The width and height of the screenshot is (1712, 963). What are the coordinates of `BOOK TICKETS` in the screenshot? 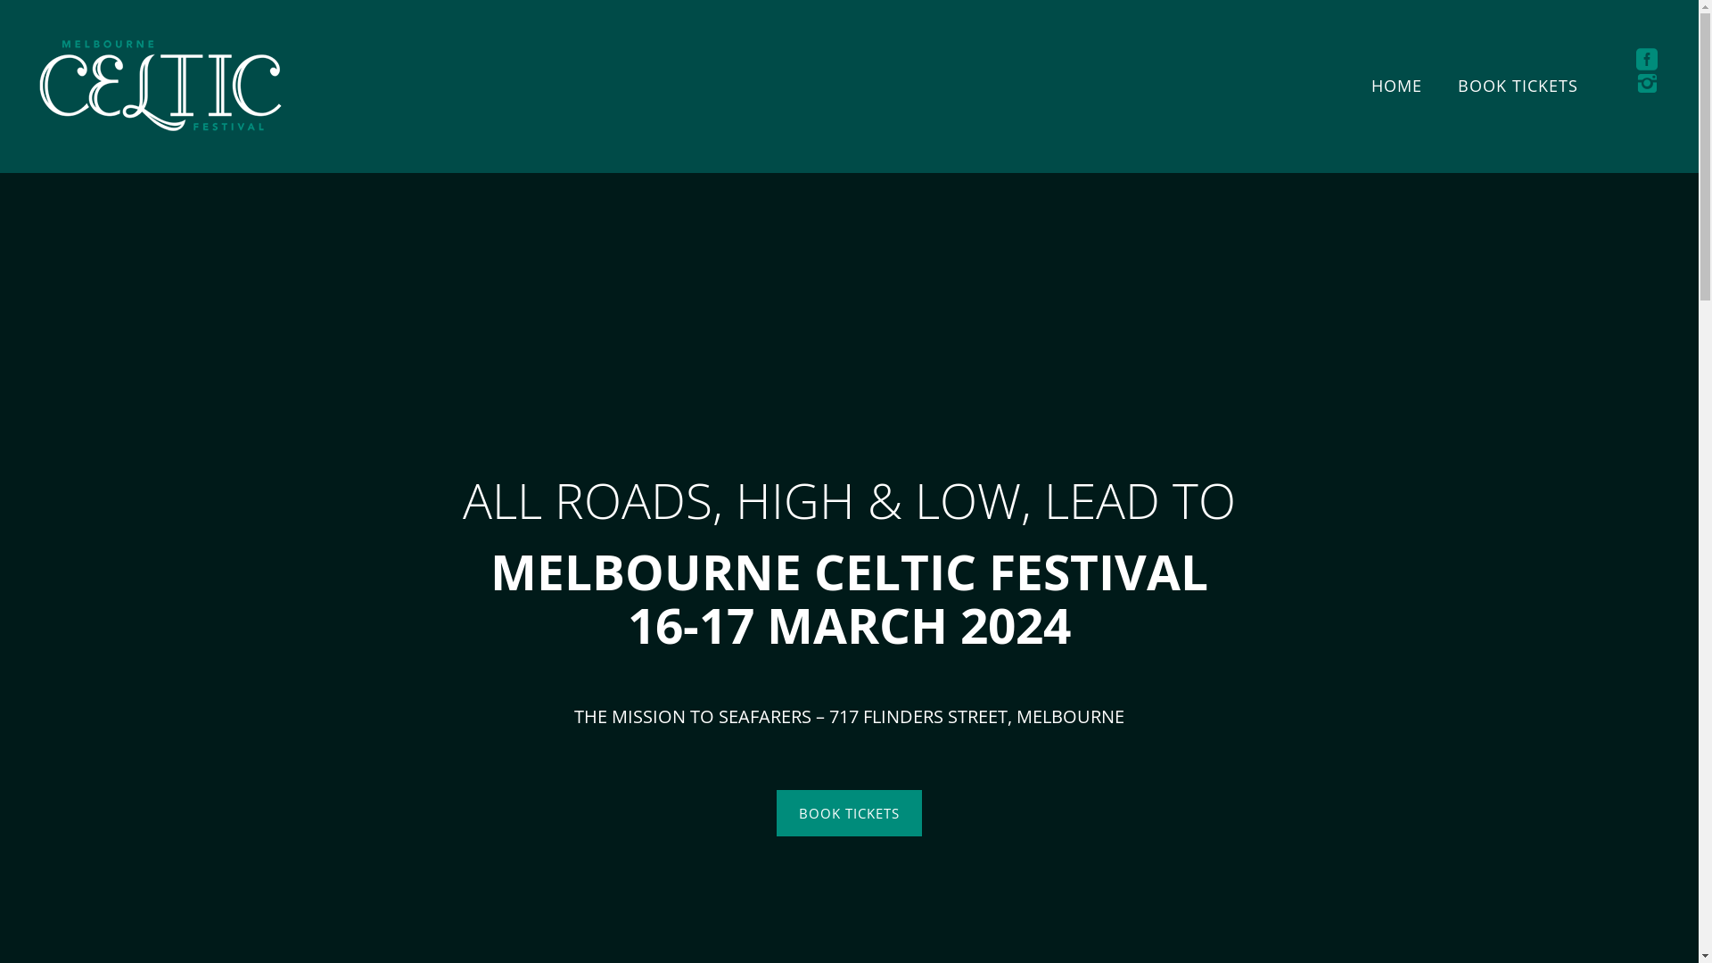 It's located at (1518, 86).